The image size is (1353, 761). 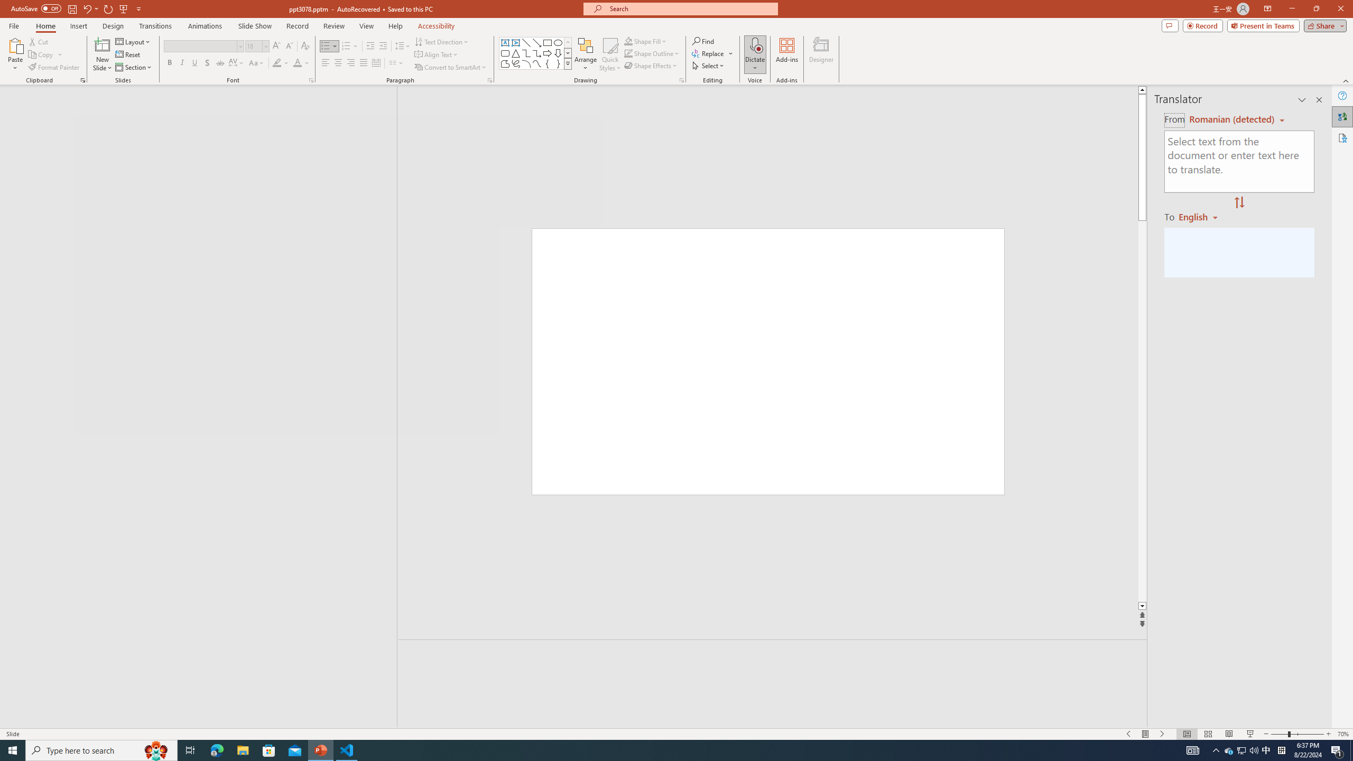 What do you see at coordinates (712, 53) in the screenshot?
I see `Replace...` at bounding box center [712, 53].